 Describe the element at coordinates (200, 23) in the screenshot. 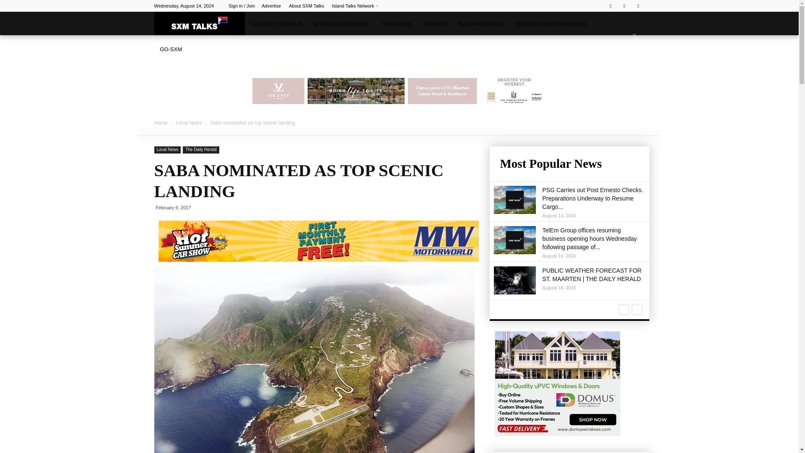

I see `SXM Talks` at that location.